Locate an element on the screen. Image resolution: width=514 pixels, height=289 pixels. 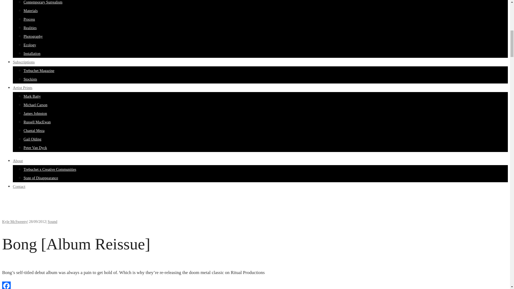
Trebuchet Magazine is located at coordinates (39, 71).